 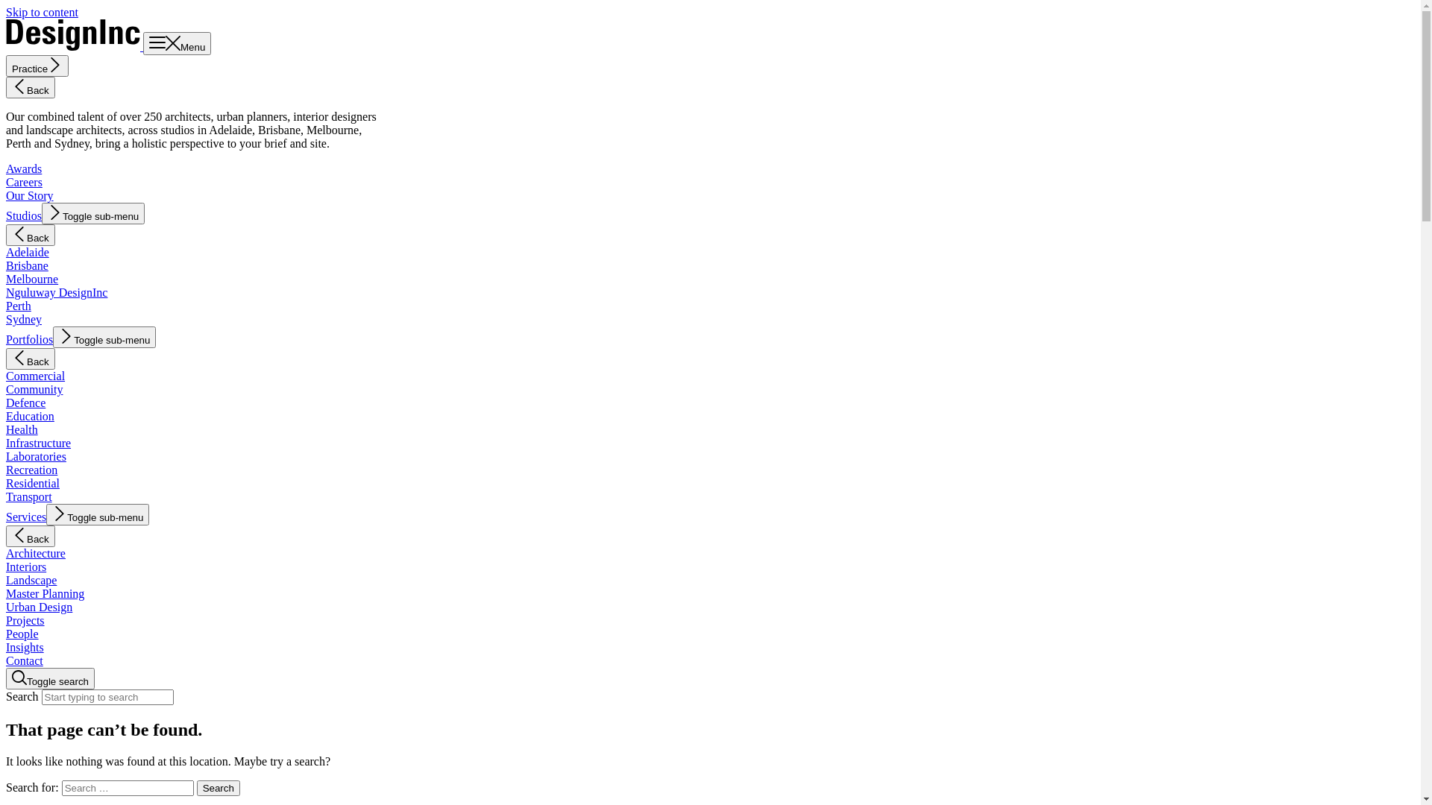 What do you see at coordinates (25, 620) in the screenshot?
I see `Projects` at bounding box center [25, 620].